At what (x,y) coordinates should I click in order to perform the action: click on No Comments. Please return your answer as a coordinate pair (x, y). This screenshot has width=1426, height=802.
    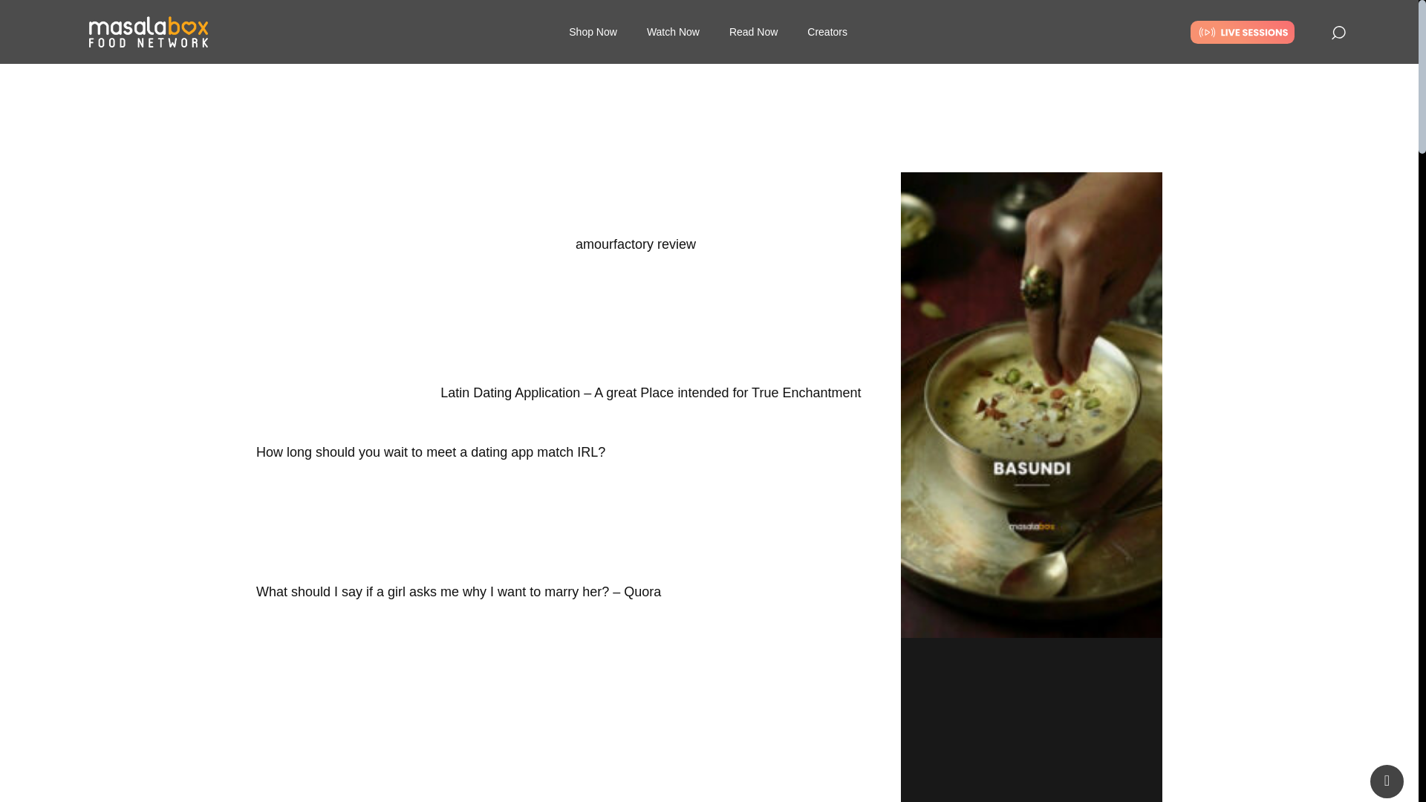
    Looking at the image, I should click on (720, 154).